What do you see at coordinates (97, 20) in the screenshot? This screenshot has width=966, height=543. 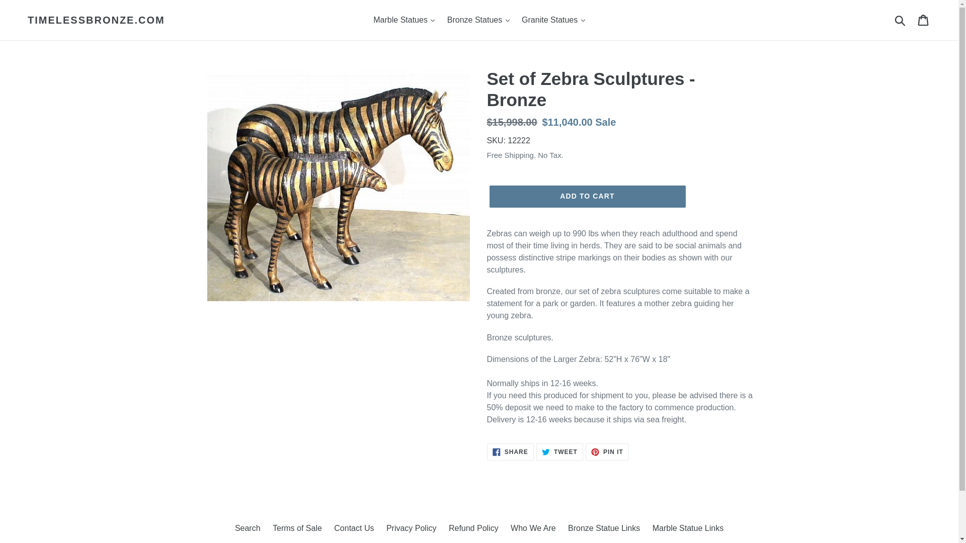 I see `TIMELESSBRONZE.COM` at bounding box center [97, 20].